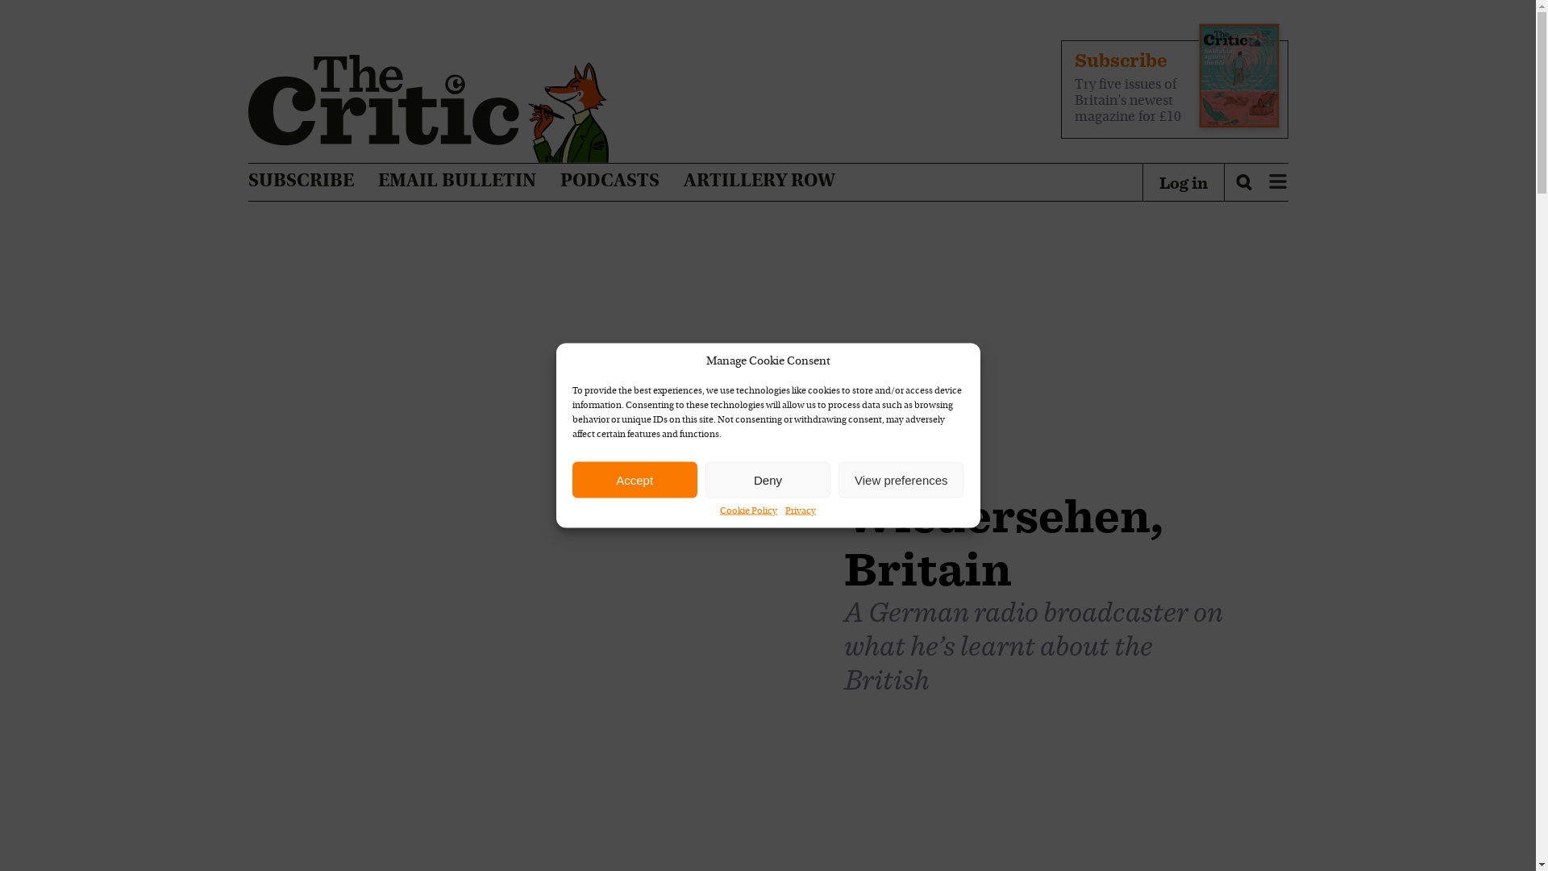  I want to click on EMAIL BULLETIN, so click(456, 181).